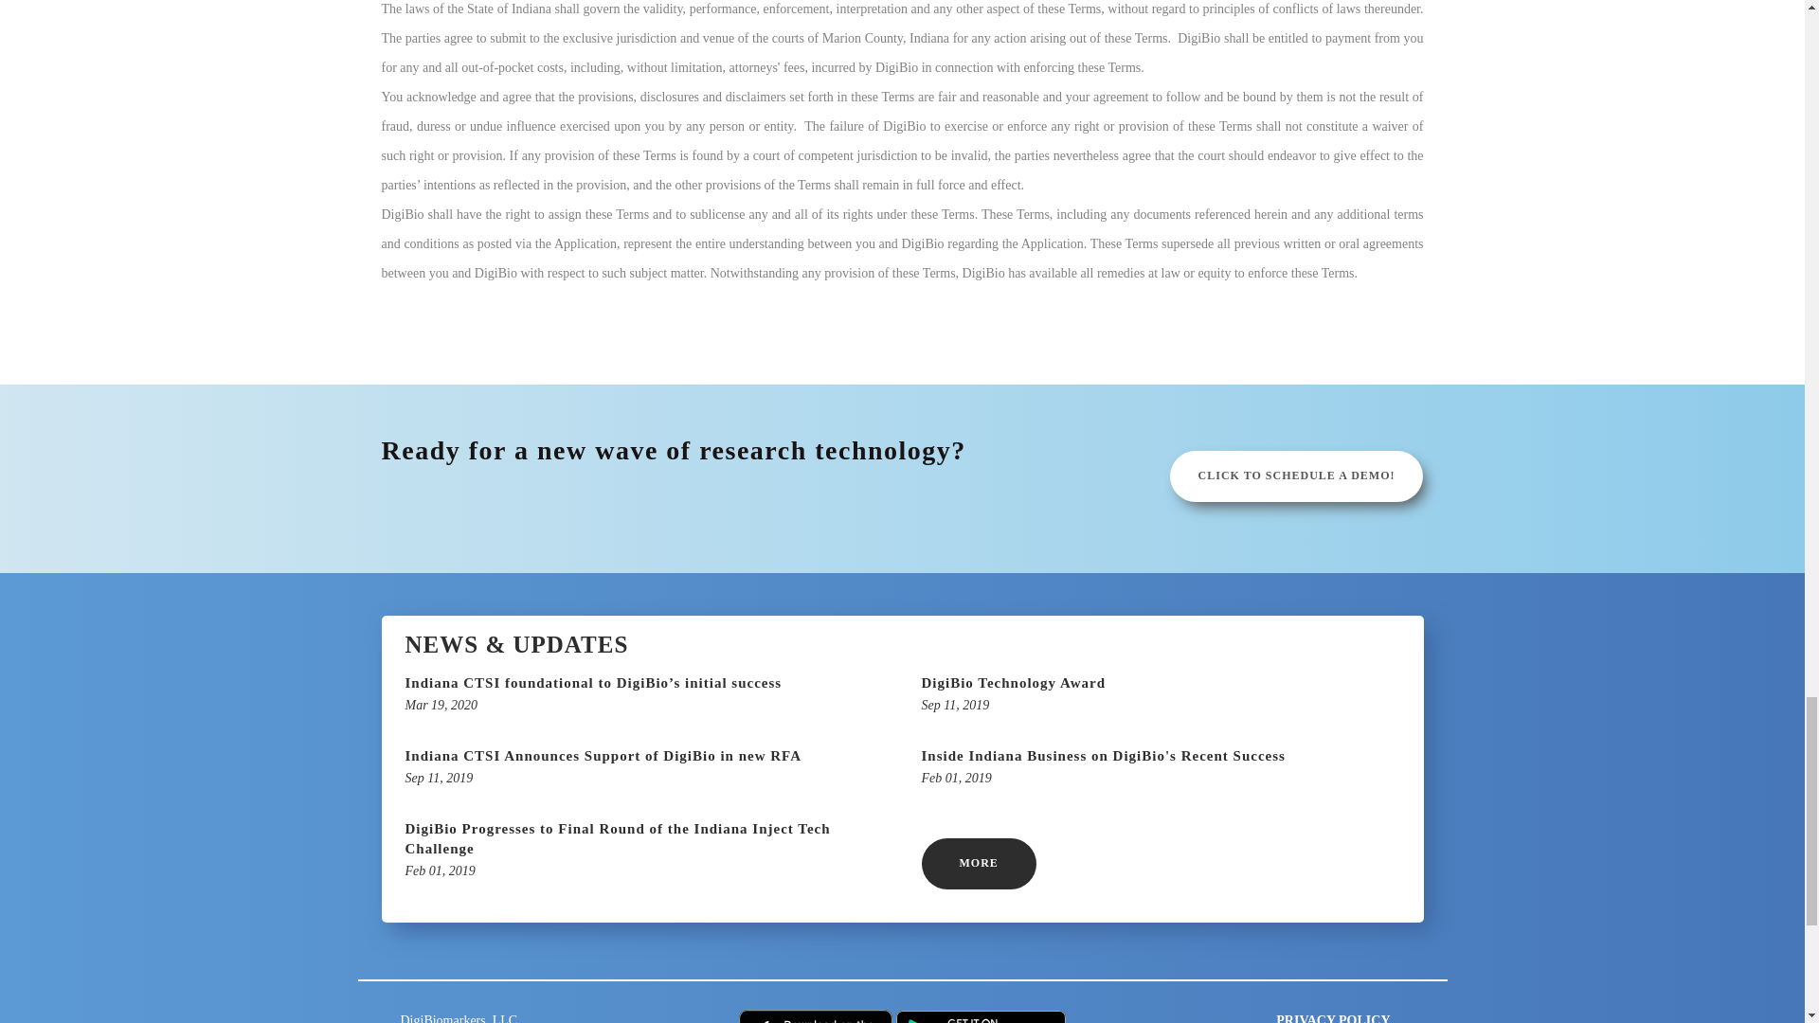  Describe the element at coordinates (1160, 695) in the screenshot. I see `CLICK TO SCHEDULE A DEMO!` at that location.